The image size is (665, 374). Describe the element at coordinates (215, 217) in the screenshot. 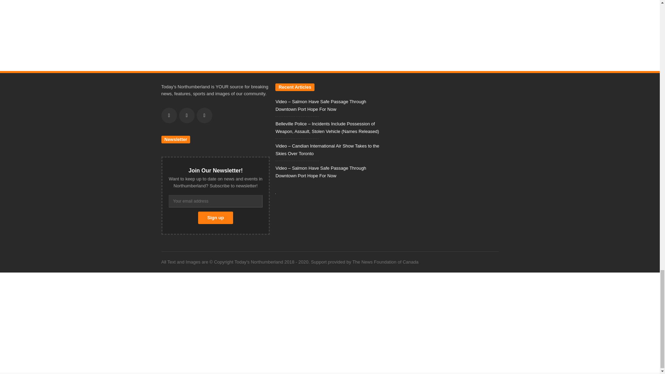

I see `Sign up` at that location.